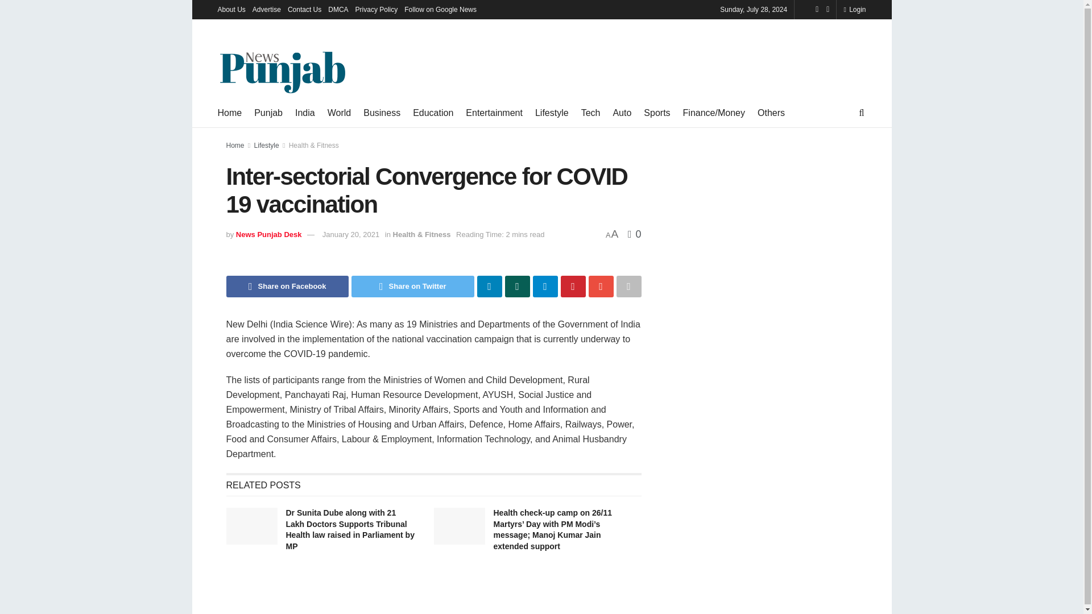 This screenshot has height=614, width=1092. What do you see at coordinates (340, 113) in the screenshot?
I see `World` at bounding box center [340, 113].